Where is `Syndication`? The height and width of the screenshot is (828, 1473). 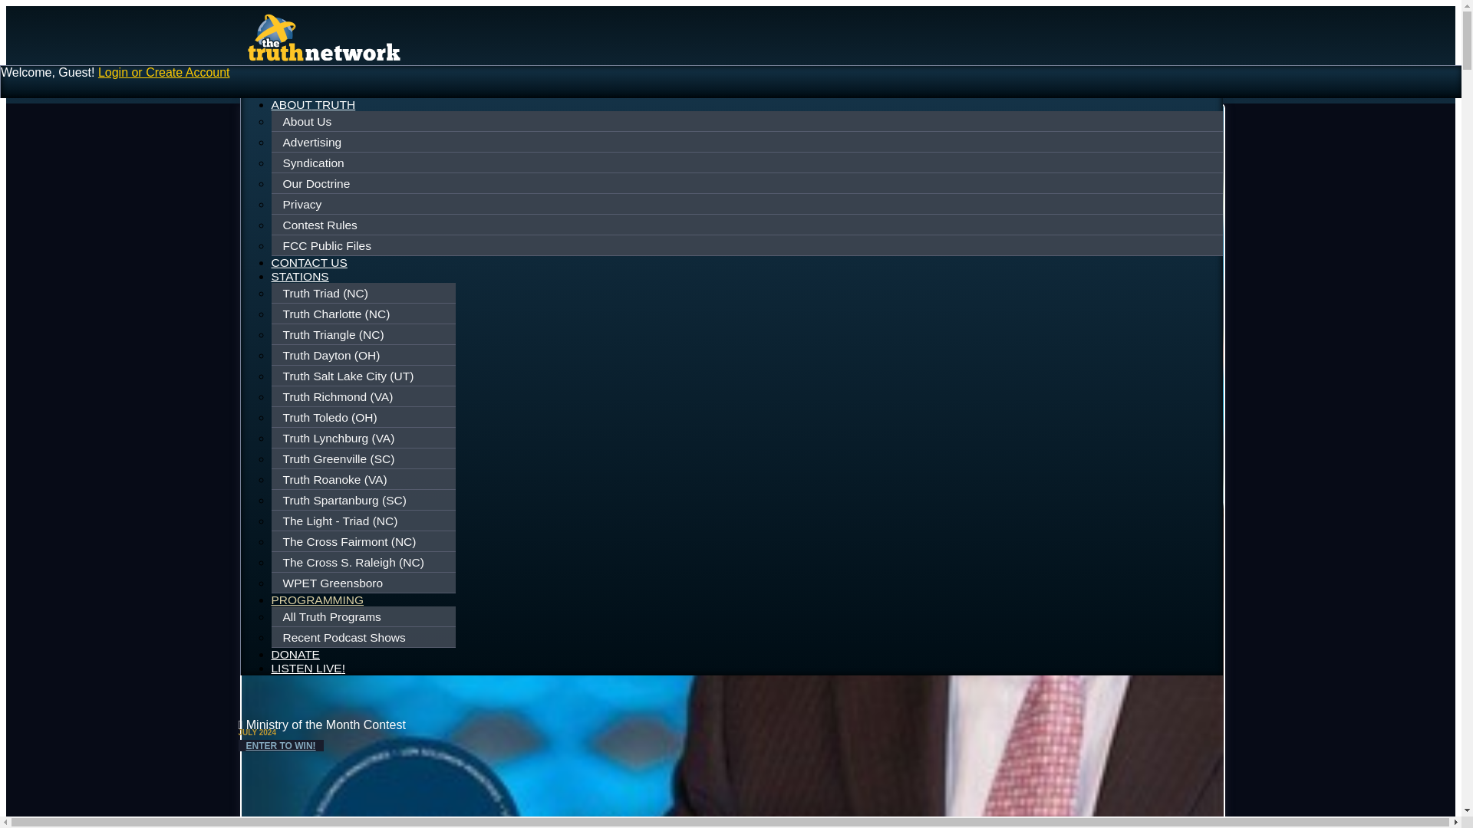 Syndication is located at coordinates (748, 163).